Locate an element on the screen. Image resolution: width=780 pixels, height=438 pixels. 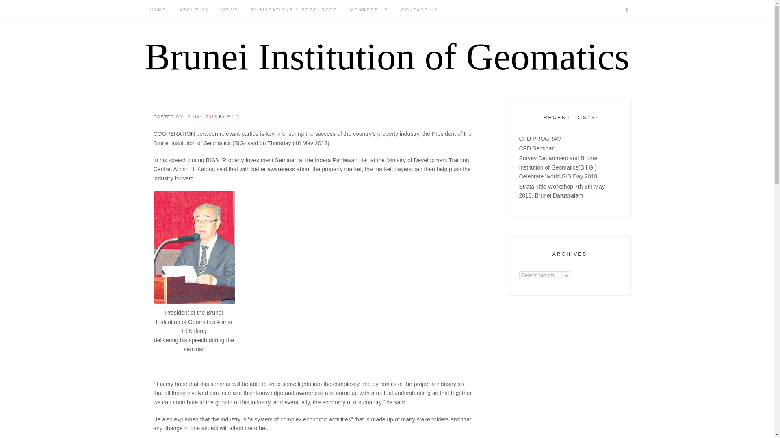
NEWS is located at coordinates (230, 11).